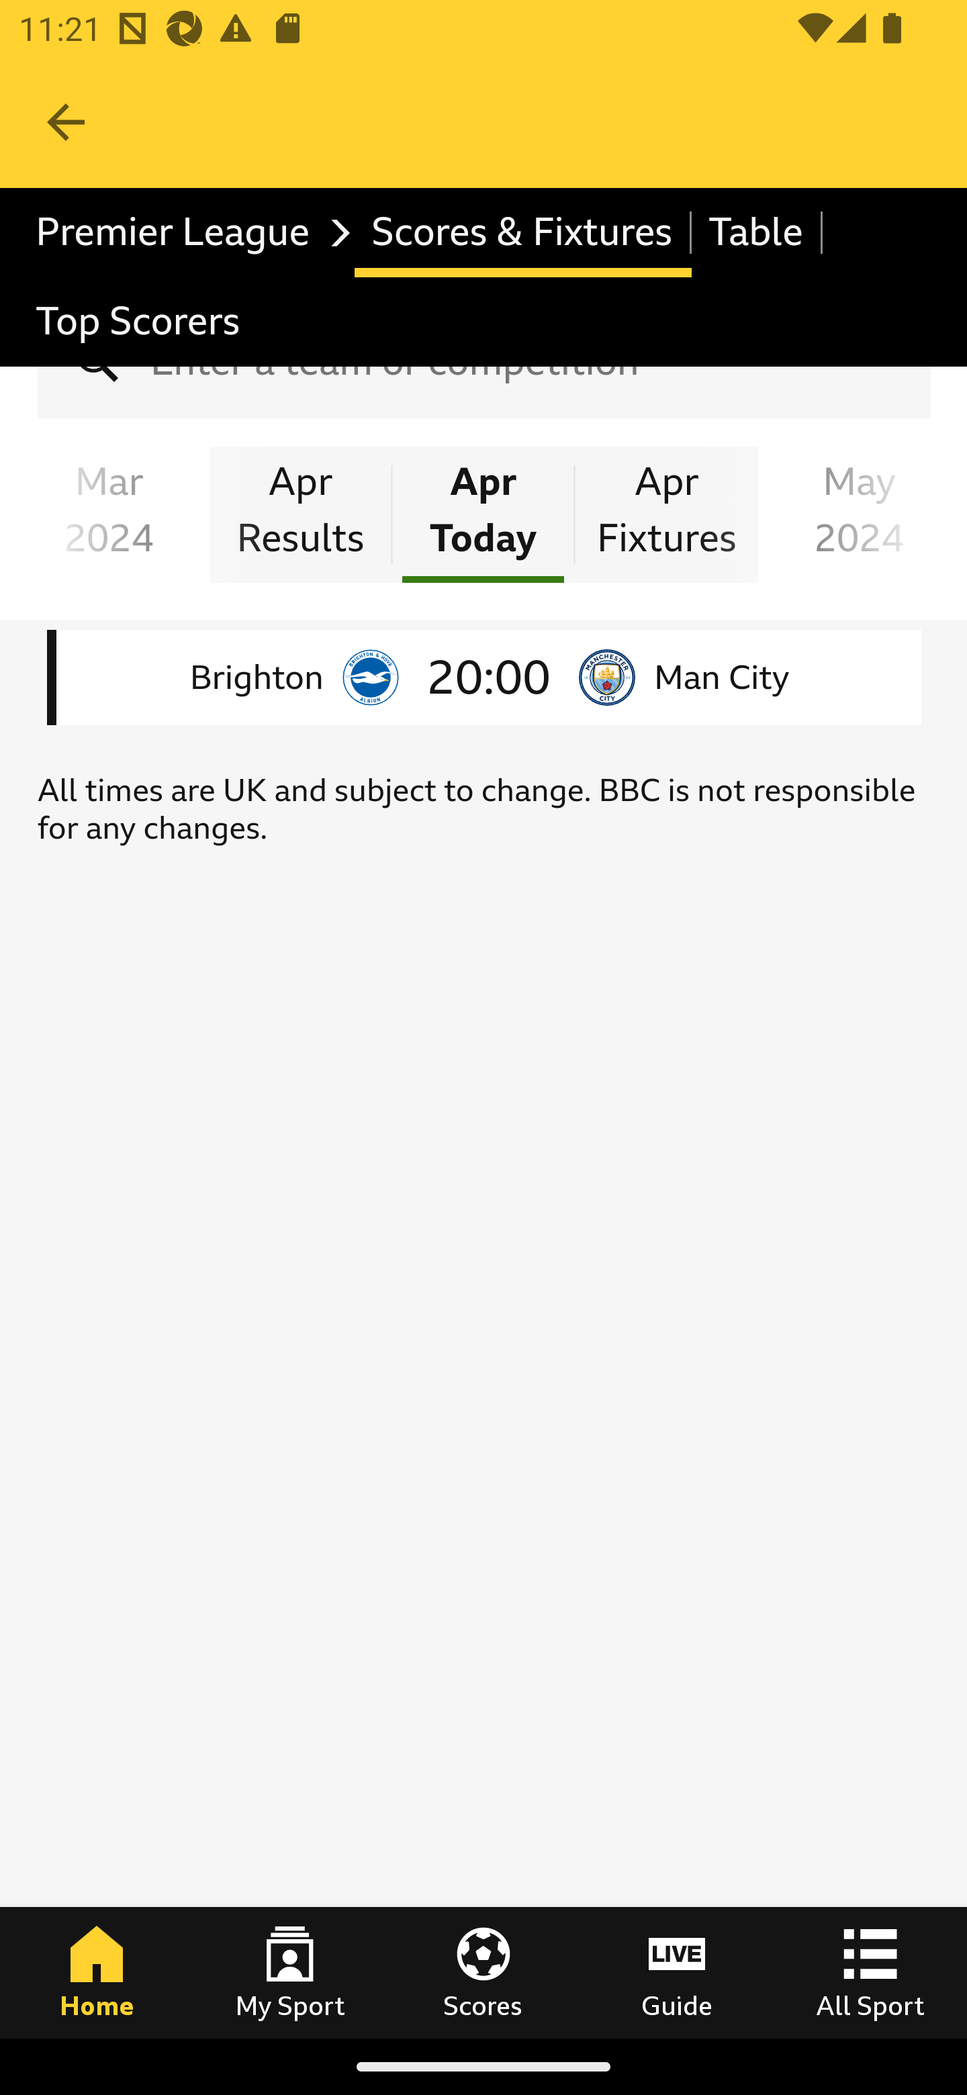 The image size is (967, 2095). What do you see at coordinates (757, 232) in the screenshot?
I see `Table` at bounding box center [757, 232].